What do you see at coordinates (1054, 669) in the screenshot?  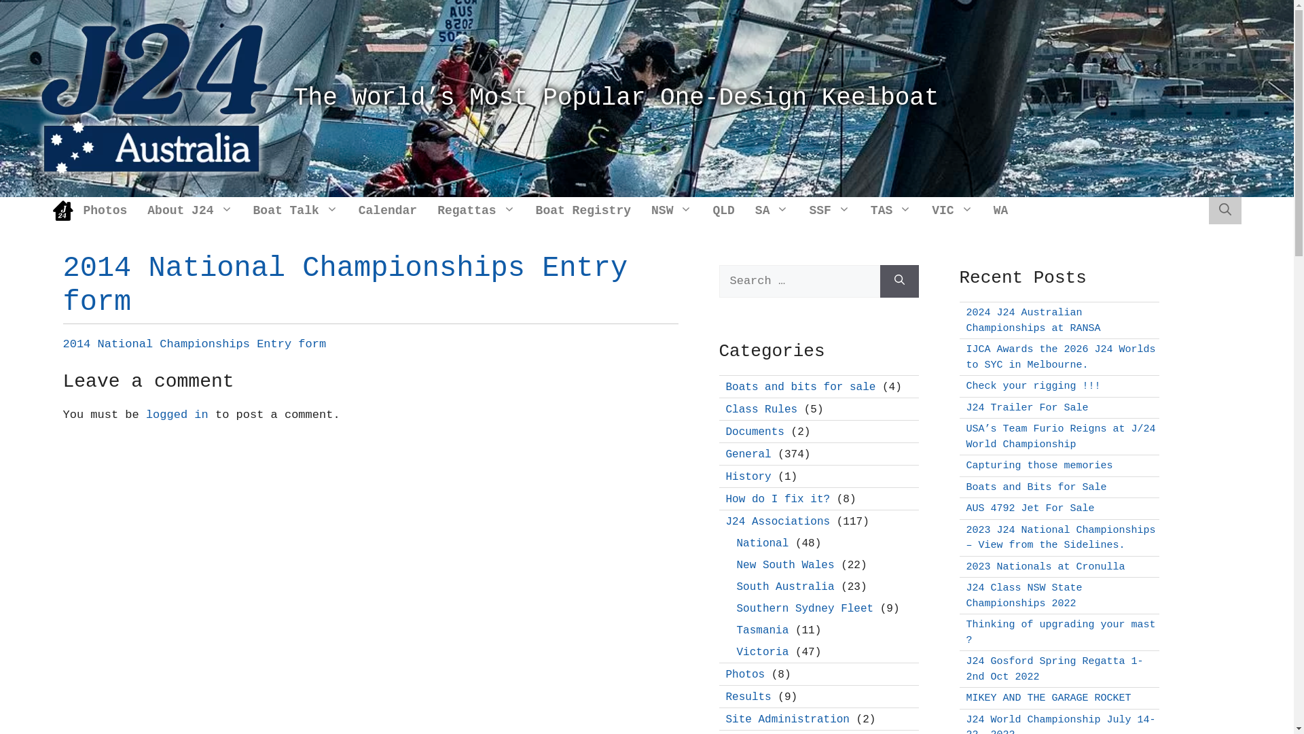 I see `J24 Gosford Spring Regatta 1-2nd Oct 2022` at bounding box center [1054, 669].